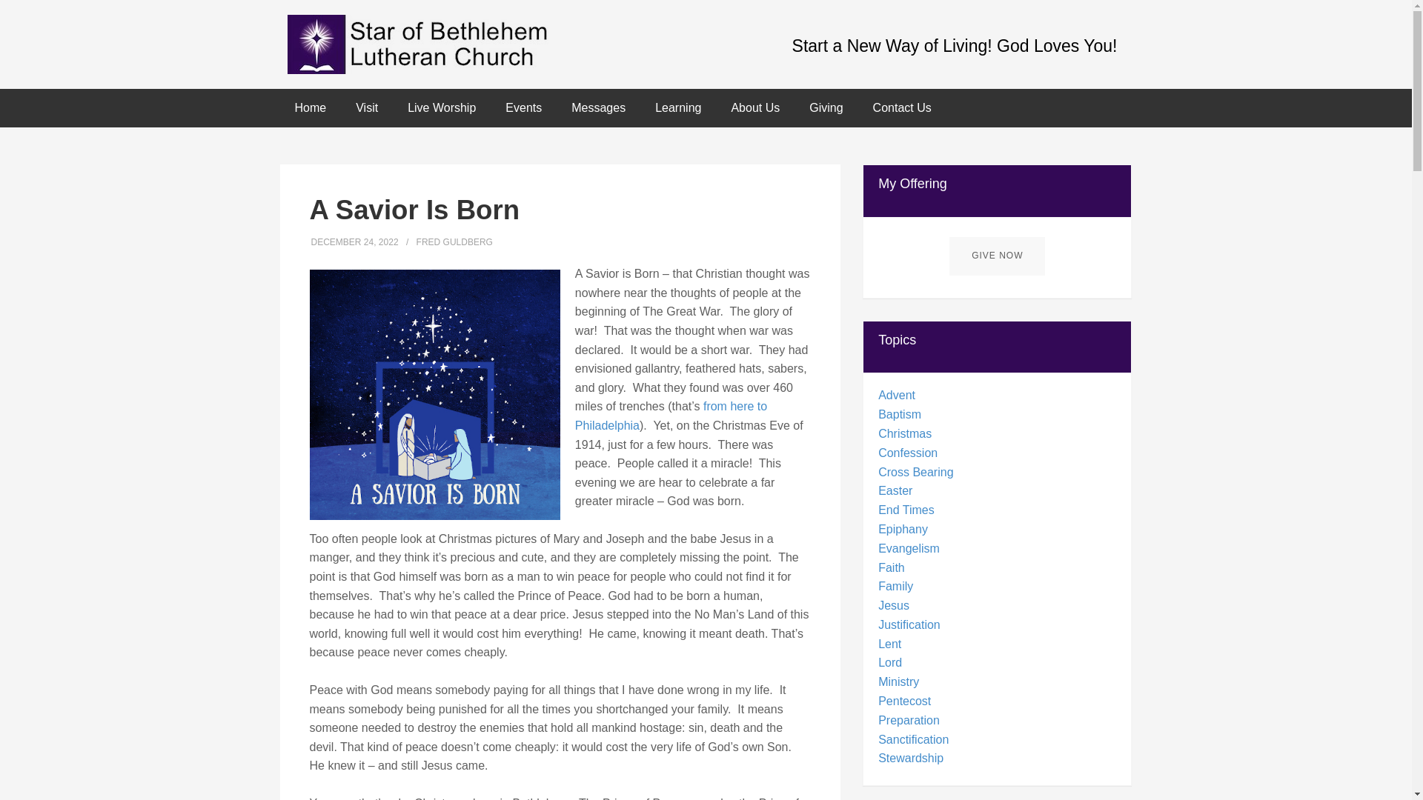  I want to click on Messages, so click(598, 107).